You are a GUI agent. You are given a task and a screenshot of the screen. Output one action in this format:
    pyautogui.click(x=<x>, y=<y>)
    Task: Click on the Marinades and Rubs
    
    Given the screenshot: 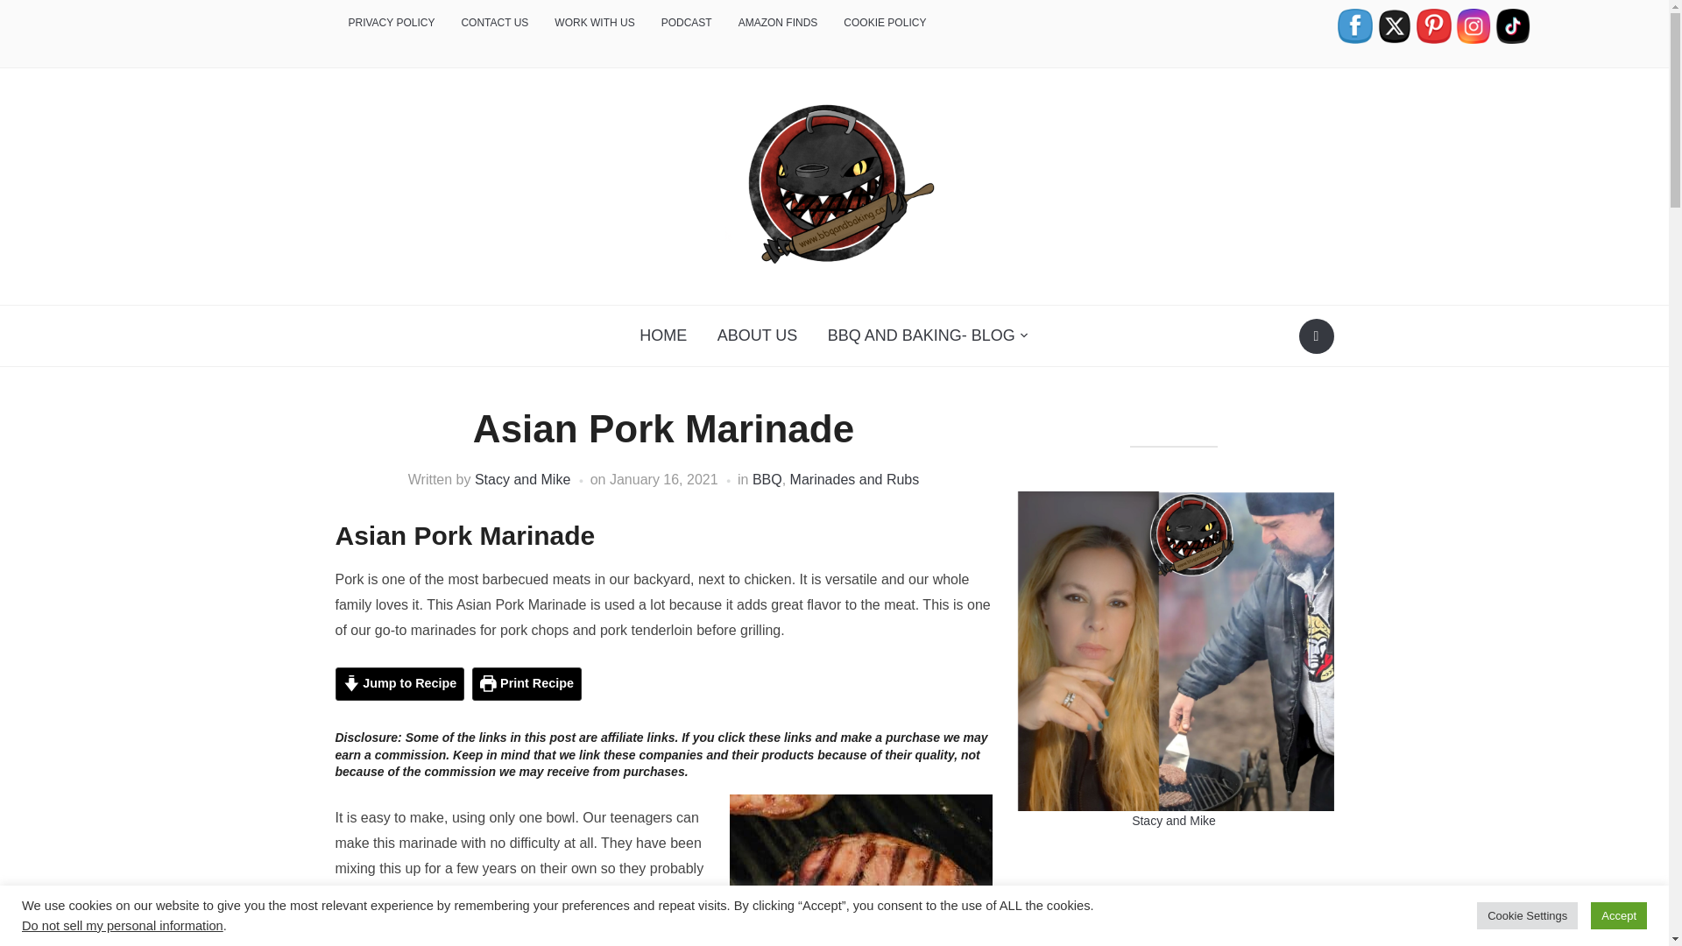 What is the action you would take?
    pyautogui.click(x=855, y=479)
    